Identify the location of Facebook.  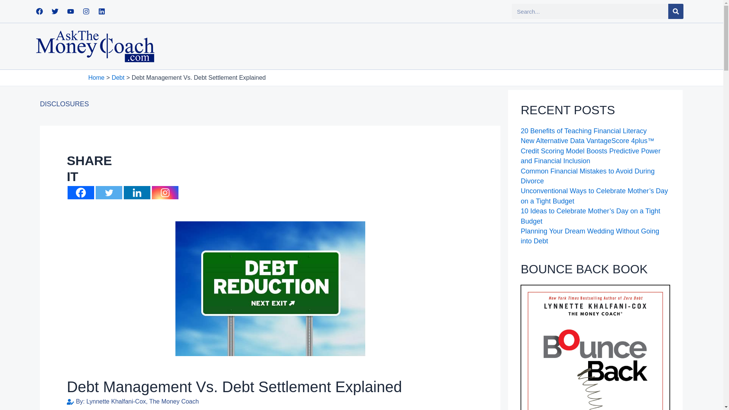
(39, 11).